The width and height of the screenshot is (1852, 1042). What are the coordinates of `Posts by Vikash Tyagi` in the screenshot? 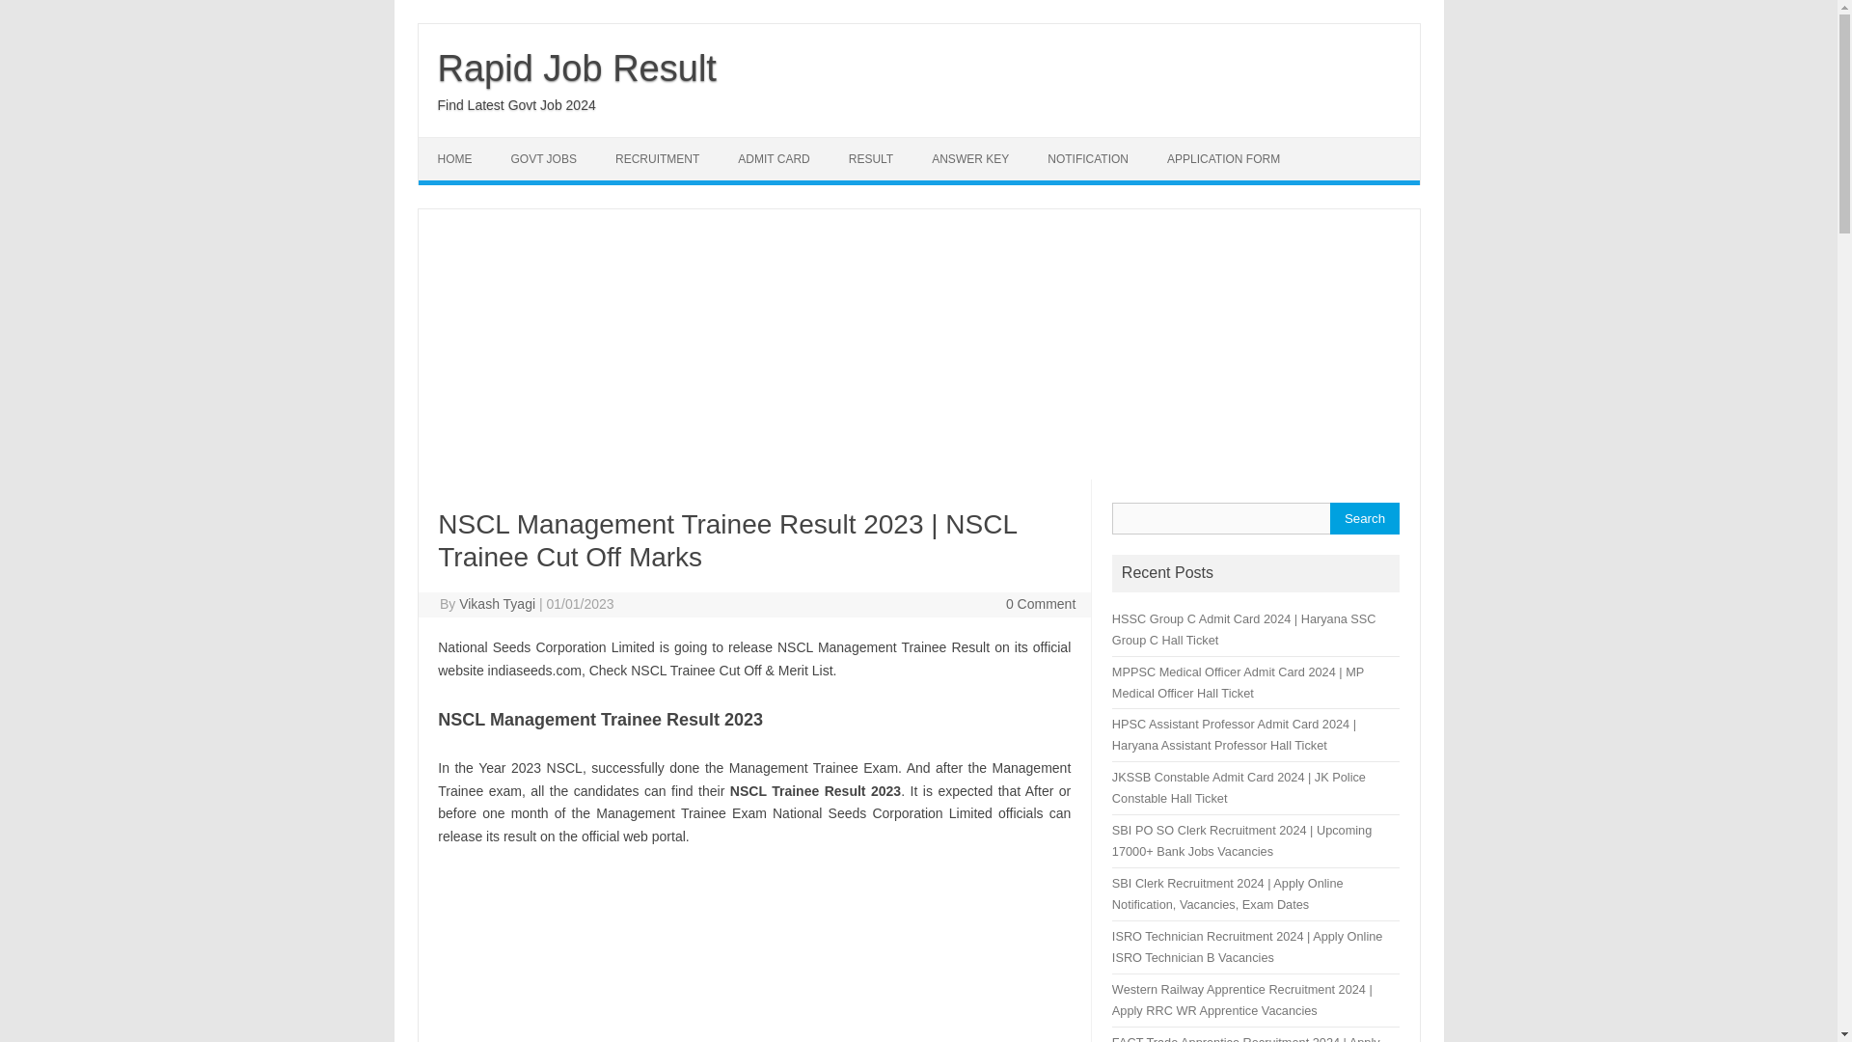 It's located at (497, 603).